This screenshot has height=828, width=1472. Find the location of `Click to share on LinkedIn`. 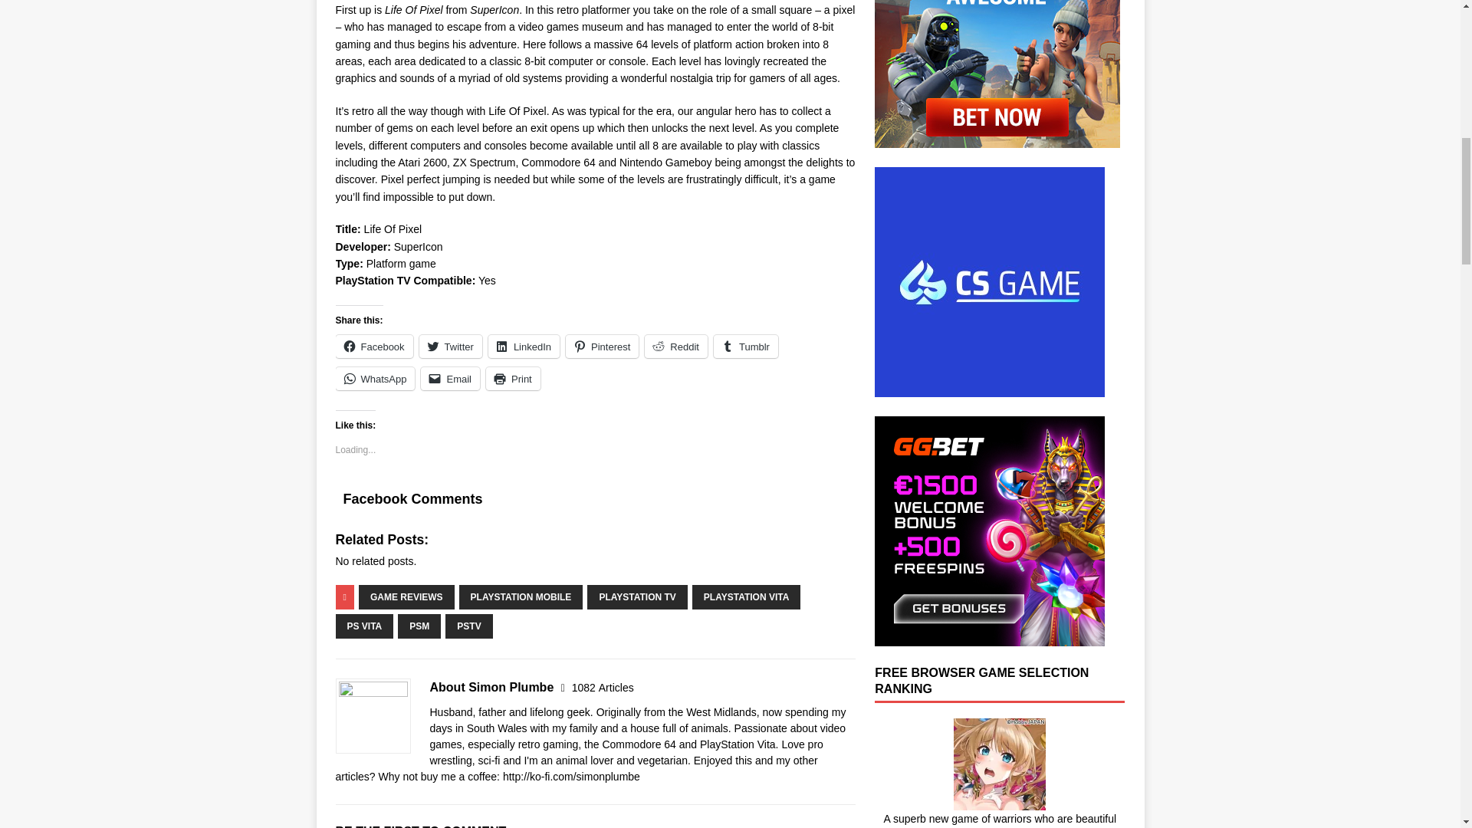

Click to share on LinkedIn is located at coordinates (524, 347).